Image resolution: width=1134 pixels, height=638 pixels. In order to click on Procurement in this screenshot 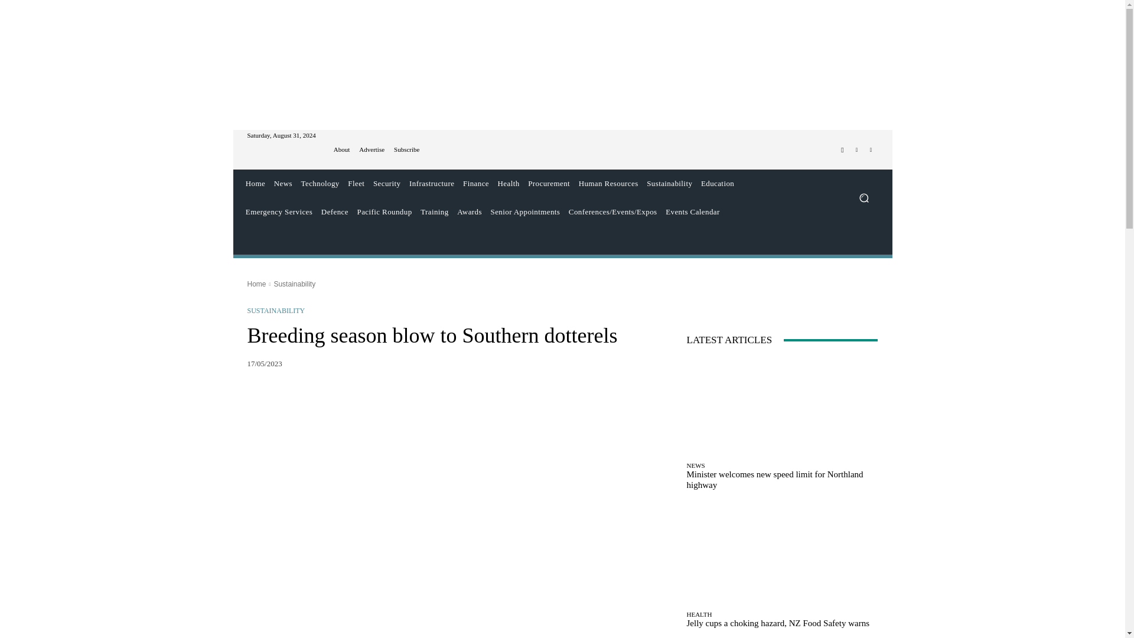, I will do `click(549, 183)`.